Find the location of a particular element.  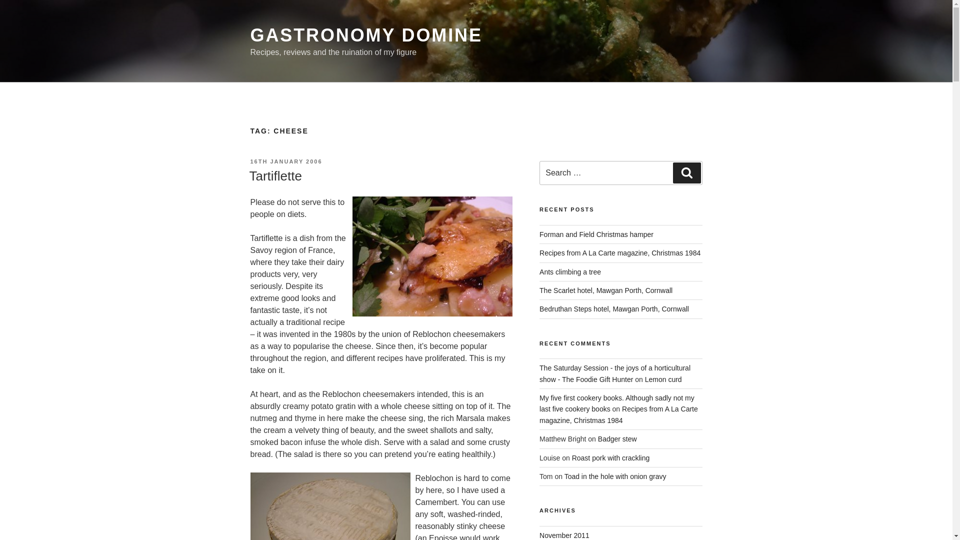

The Scarlet hotel, Mawgan Porth, Cornwall is located at coordinates (606, 290).